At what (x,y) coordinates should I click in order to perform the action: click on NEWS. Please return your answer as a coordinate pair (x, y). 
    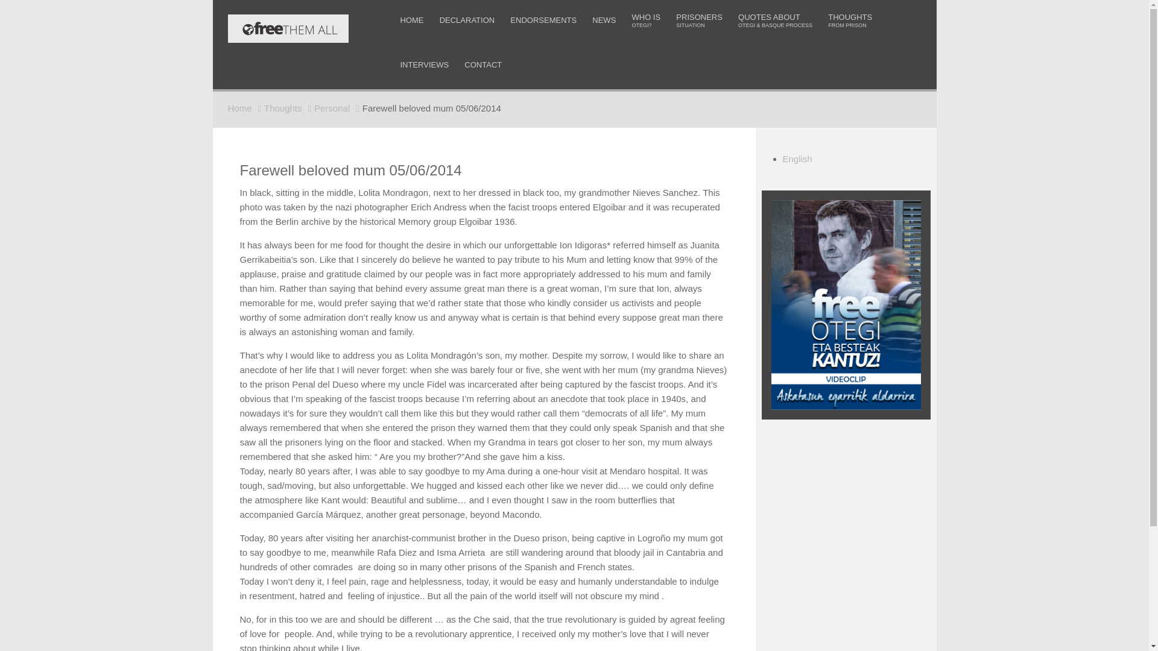
    Looking at the image, I should click on (699, 20).